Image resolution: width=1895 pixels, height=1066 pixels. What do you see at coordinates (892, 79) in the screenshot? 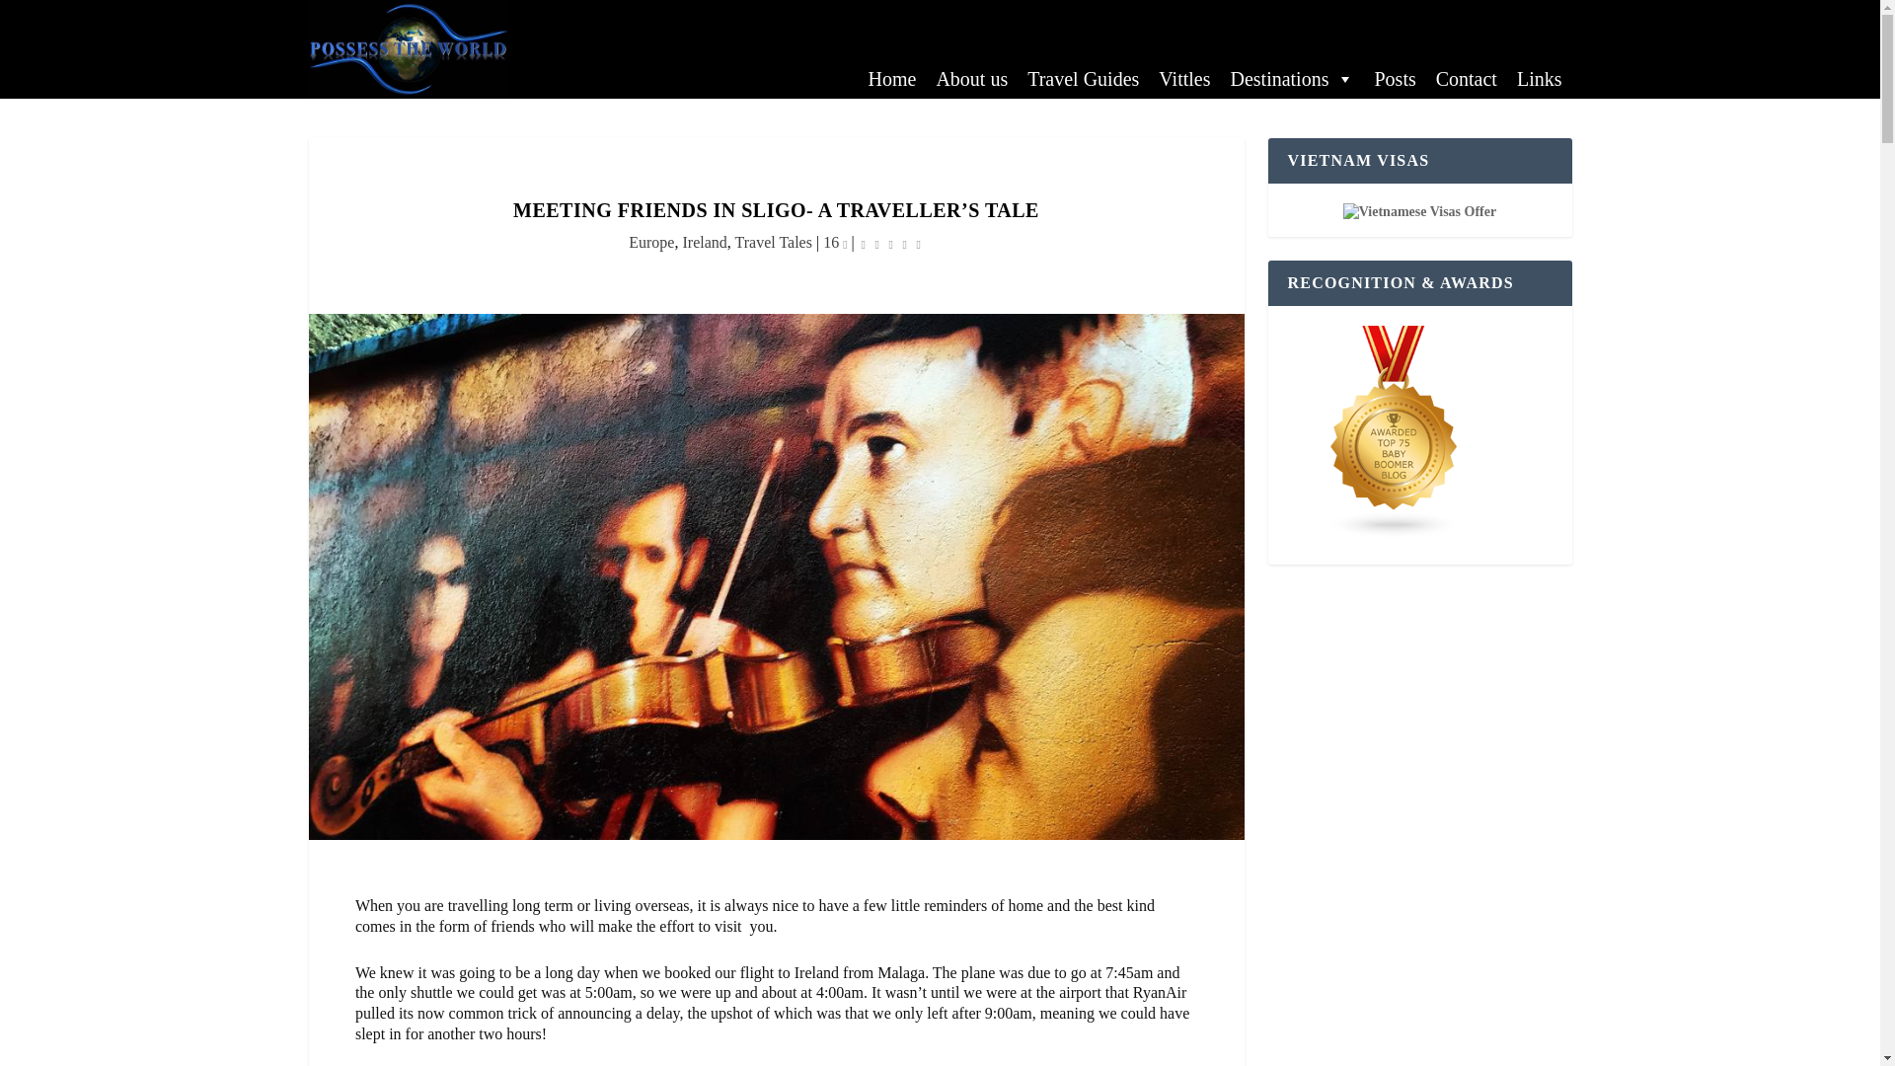
I see `Home` at bounding box center [892, 79].